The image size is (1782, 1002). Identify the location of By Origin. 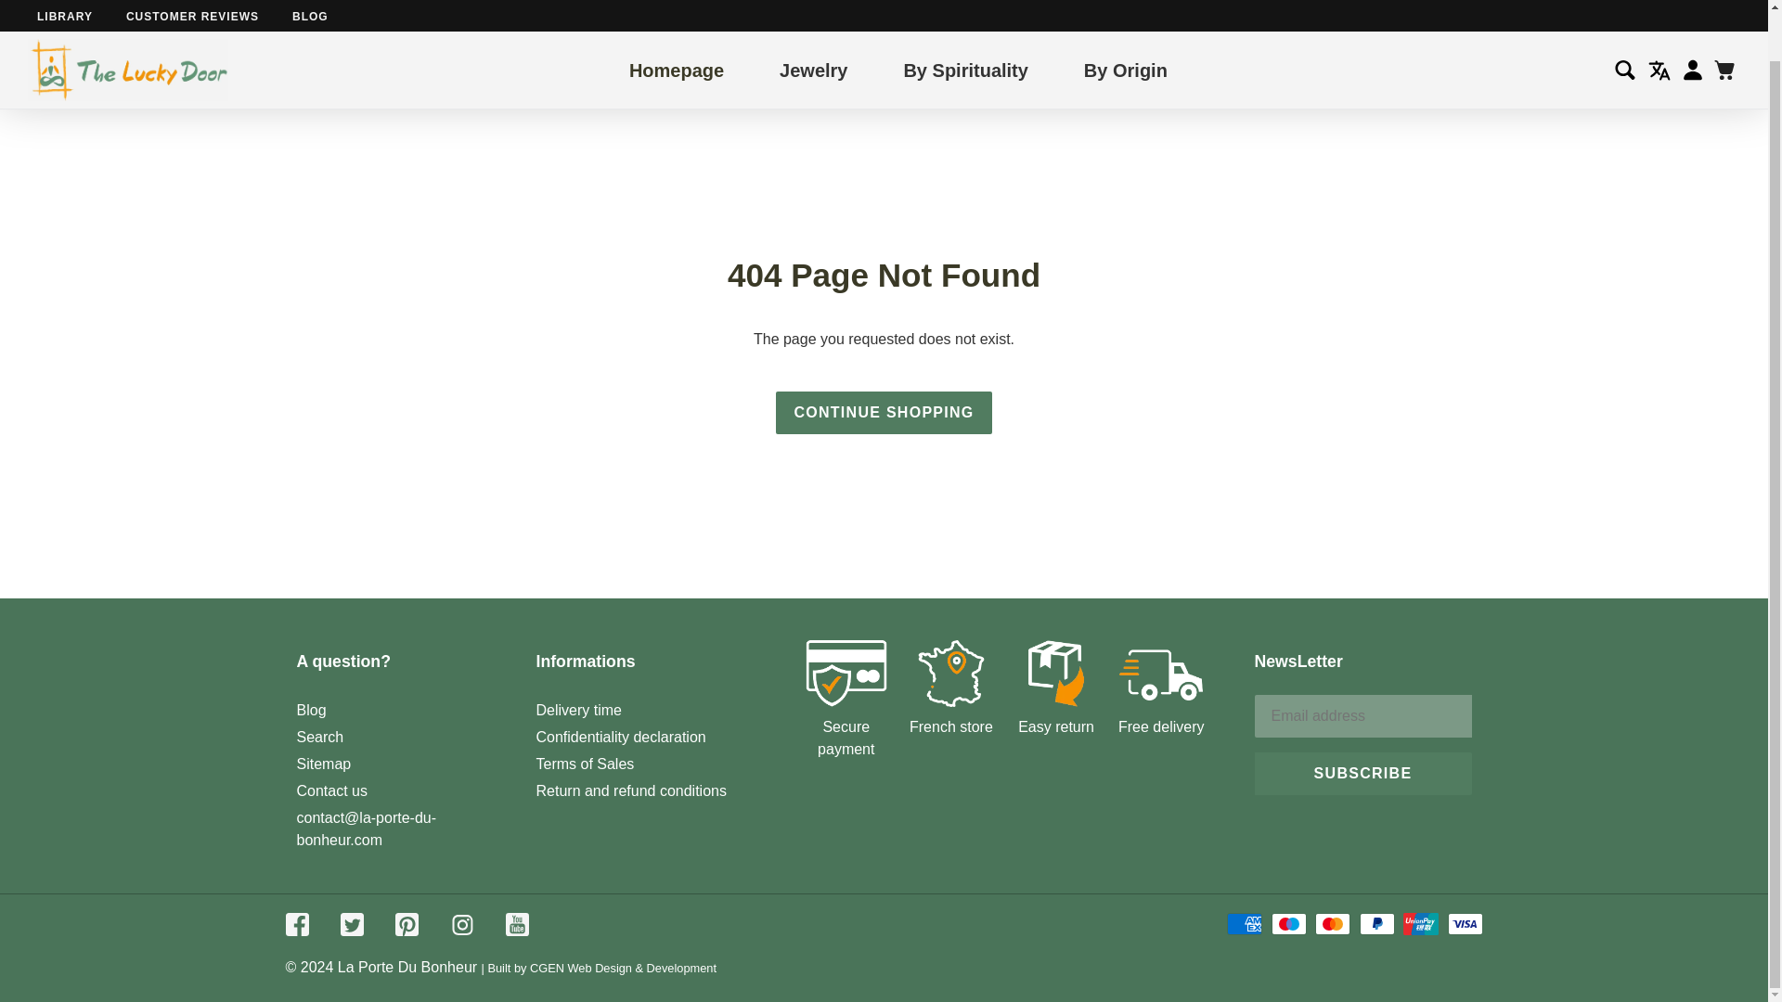
(1125, 20).